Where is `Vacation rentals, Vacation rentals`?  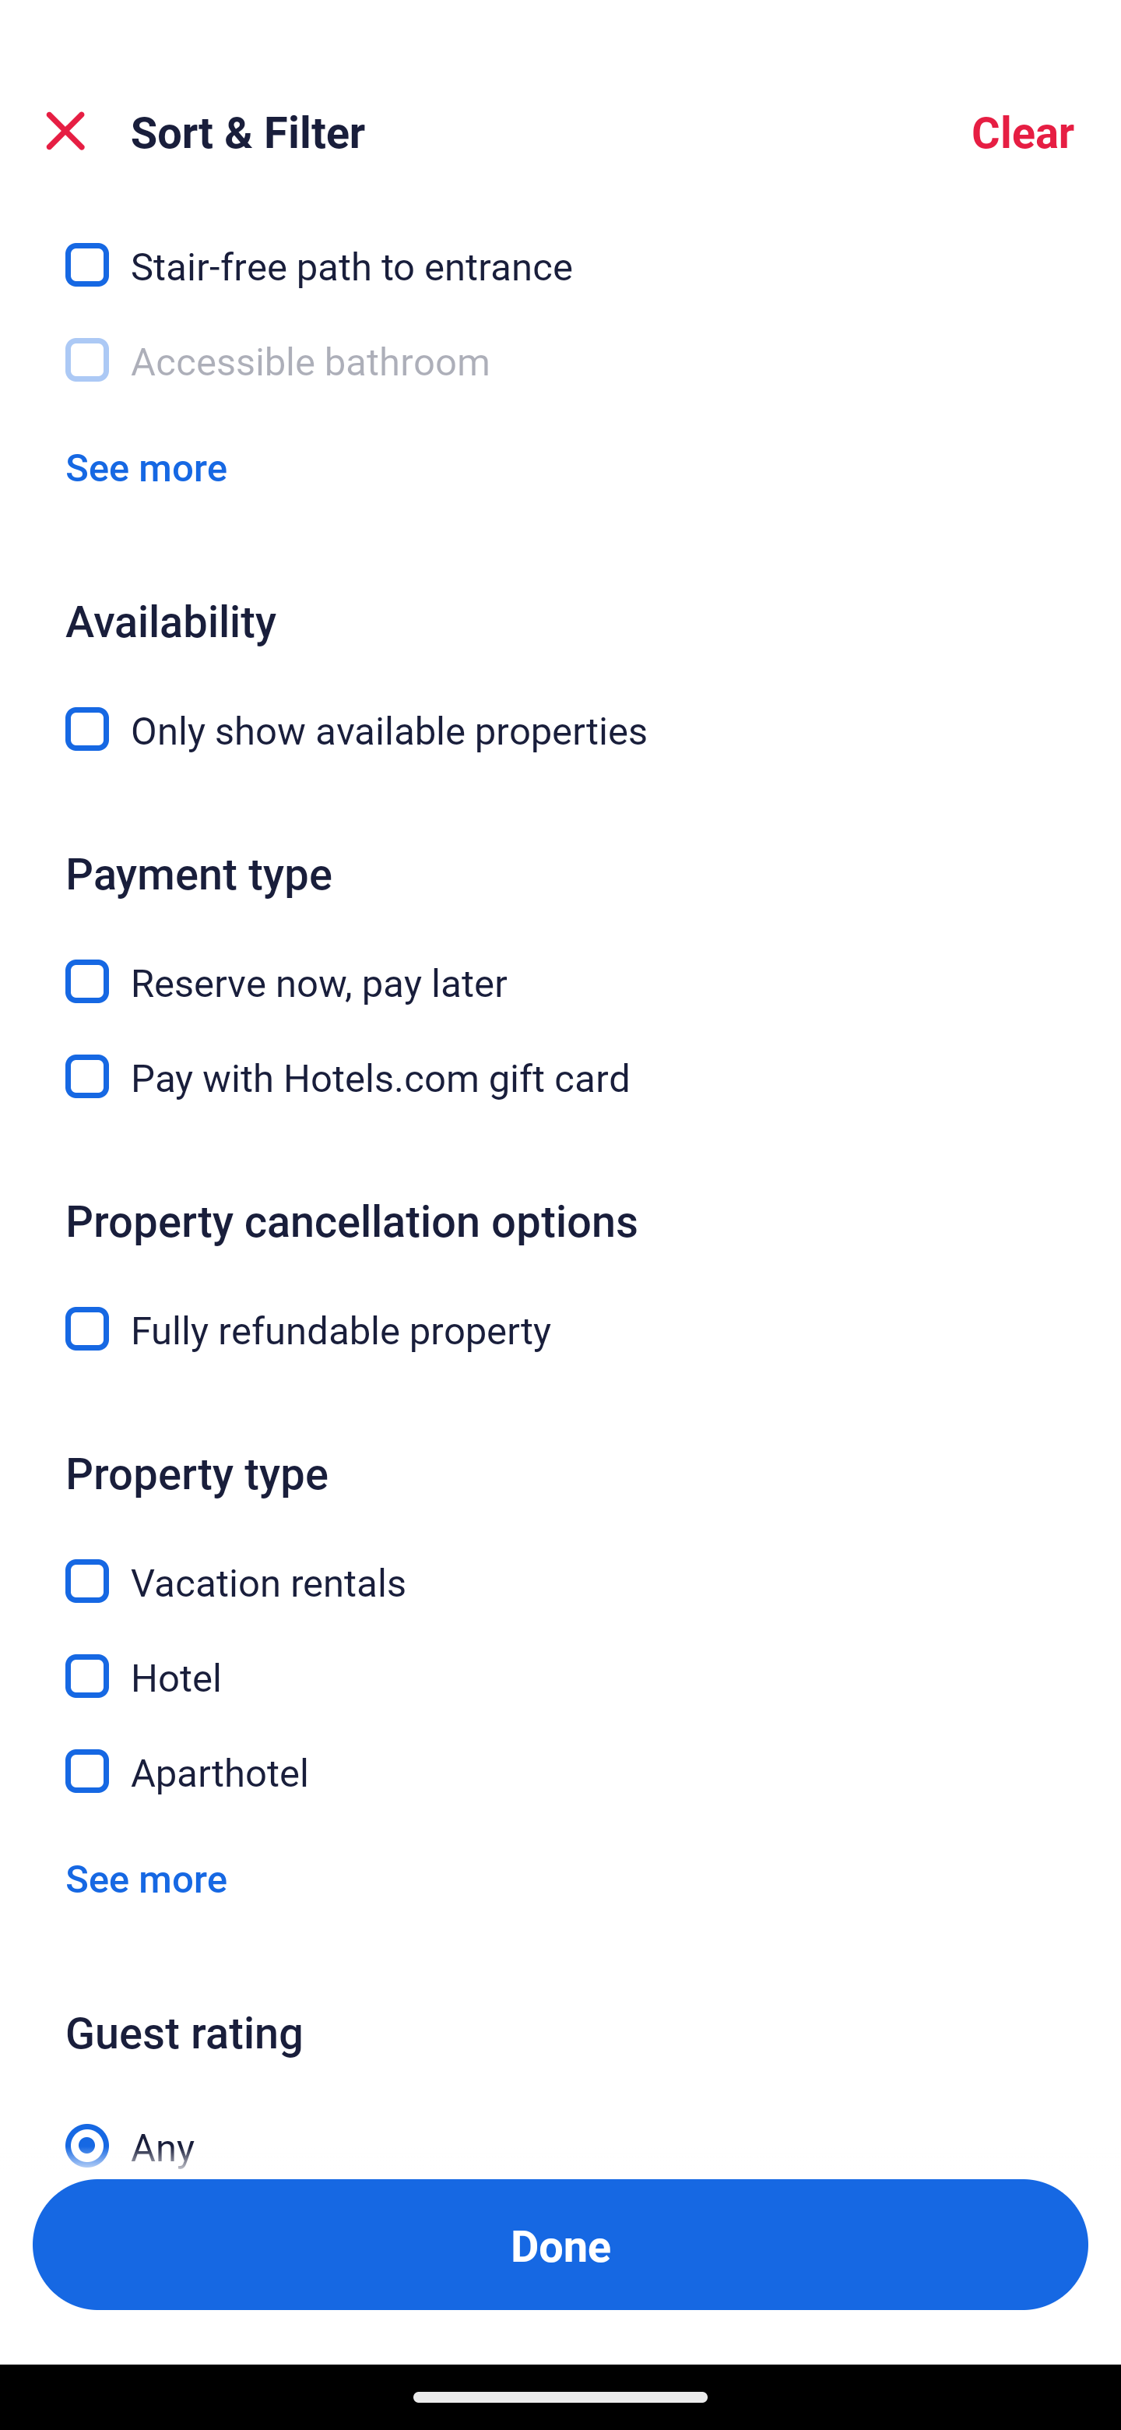 Vacation rentals, Vacation rentals is located at coordinates (560, 1563).